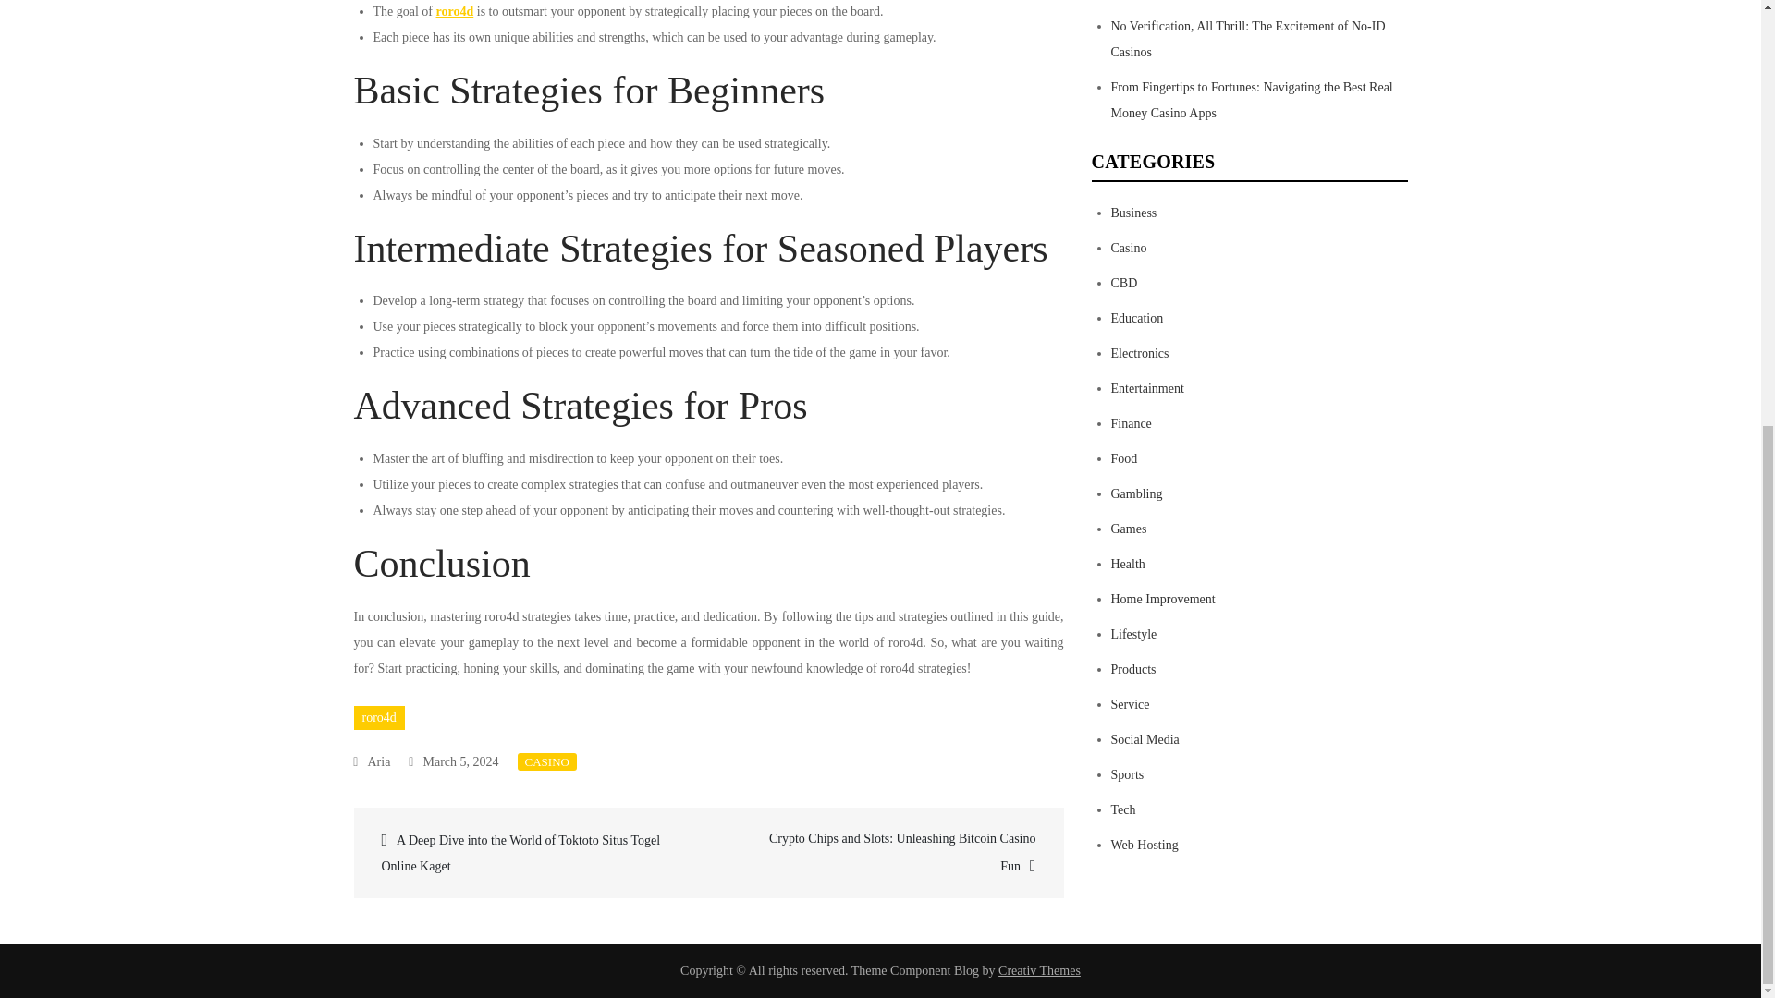  What do you see at coordinates (1128, 248) in the screenshot?
I see `Casino` at bounding box center [1128, 248].